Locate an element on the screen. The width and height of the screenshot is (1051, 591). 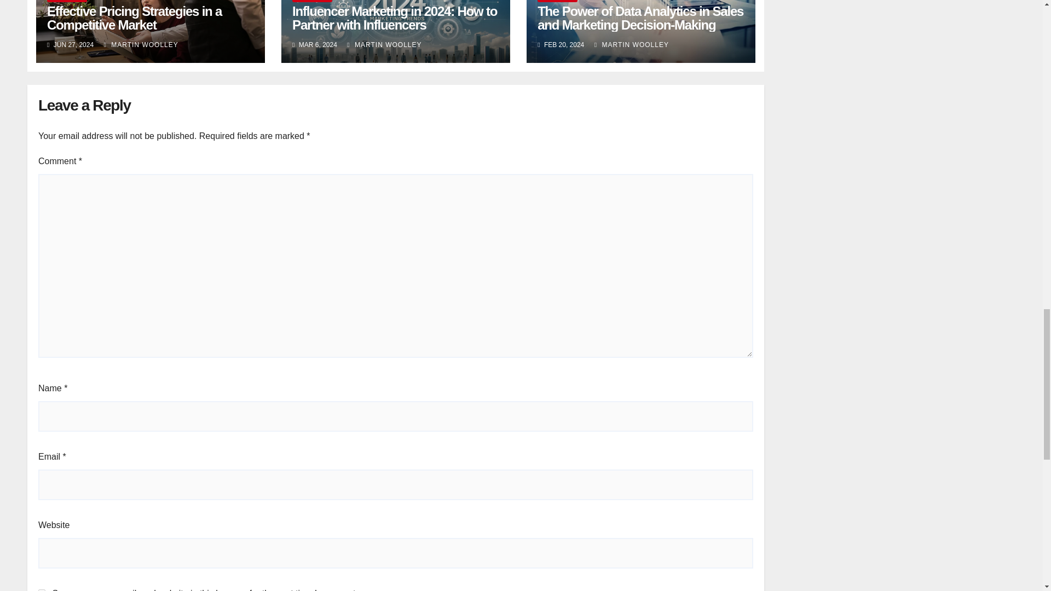
MARKETING is located at coordinates (312, 1).